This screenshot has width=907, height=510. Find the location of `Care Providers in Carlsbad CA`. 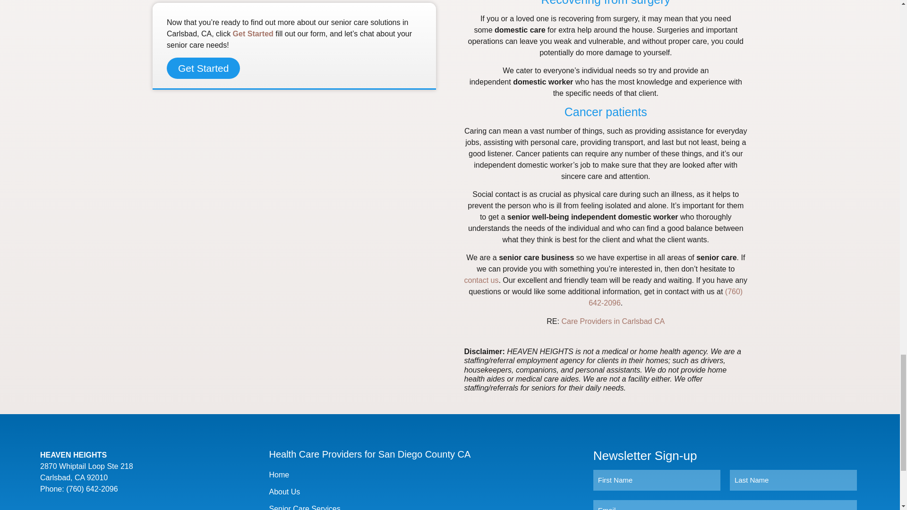

Care Providers in Carlsbad CA is located at coordinates (613, 321).